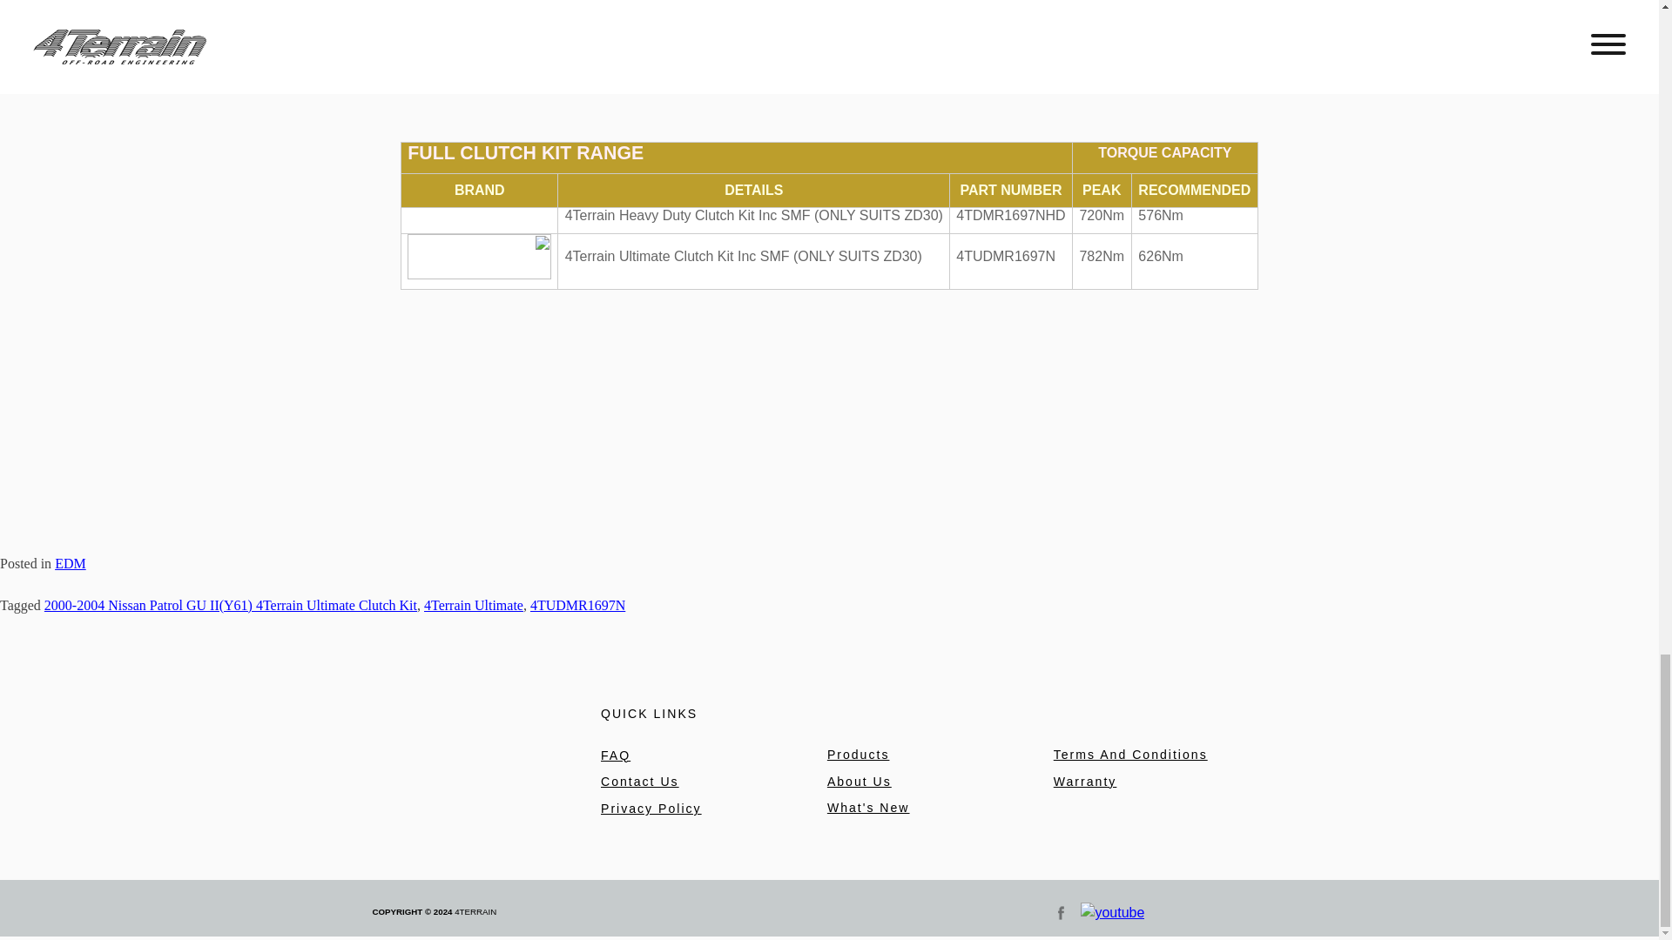 The height and width of the screenshot is (940, 1672). What do you see at coordinates (651, 809) in the screenshot?
I see `Privacy Policy` at bounding box center [651, 809].